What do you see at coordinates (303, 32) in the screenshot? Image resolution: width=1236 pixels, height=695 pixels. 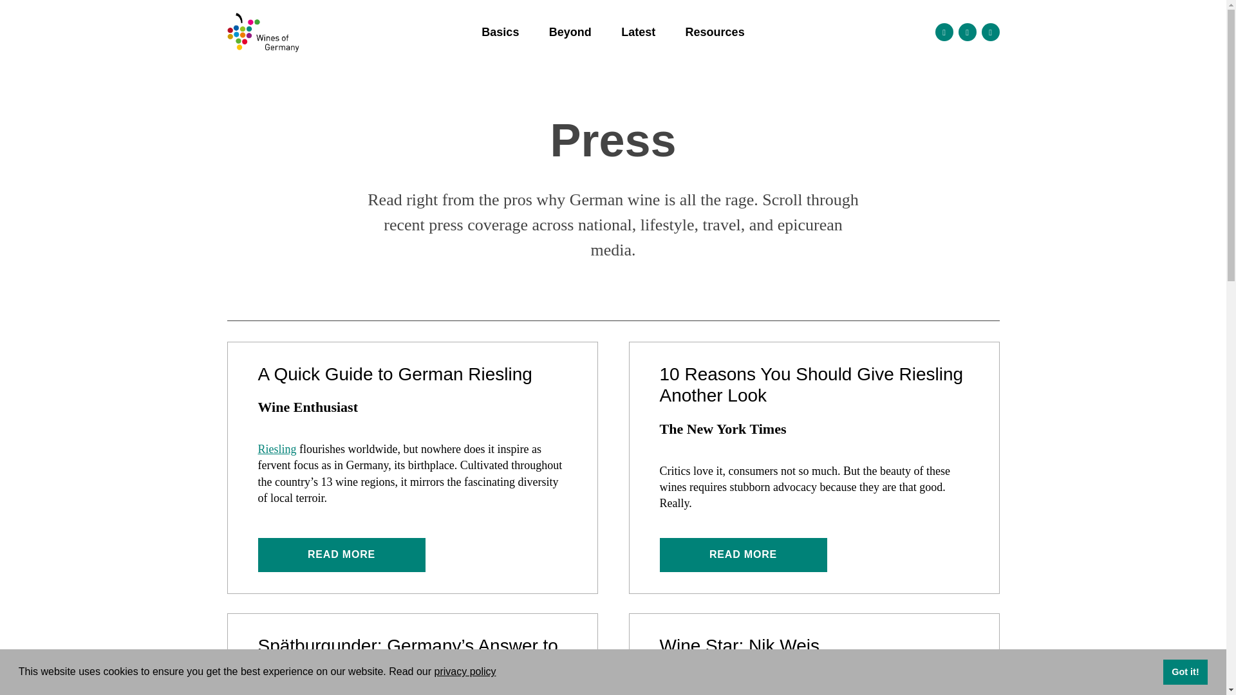 I see `German Wines USA` at bounding box center [303, 32].